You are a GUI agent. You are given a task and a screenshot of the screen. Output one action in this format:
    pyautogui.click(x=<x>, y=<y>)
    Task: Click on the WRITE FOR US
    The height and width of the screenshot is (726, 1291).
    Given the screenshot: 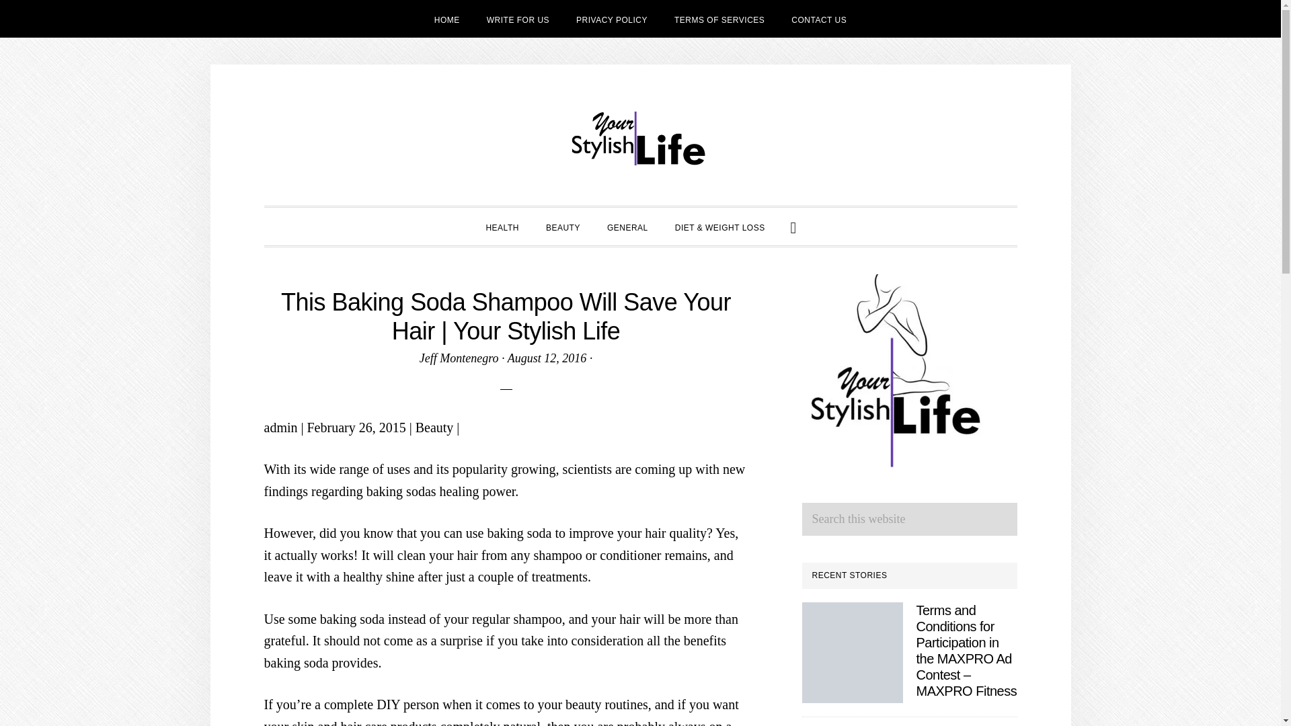 What is the action you would take?
    pyautogui.click(x=518, y=19)
    